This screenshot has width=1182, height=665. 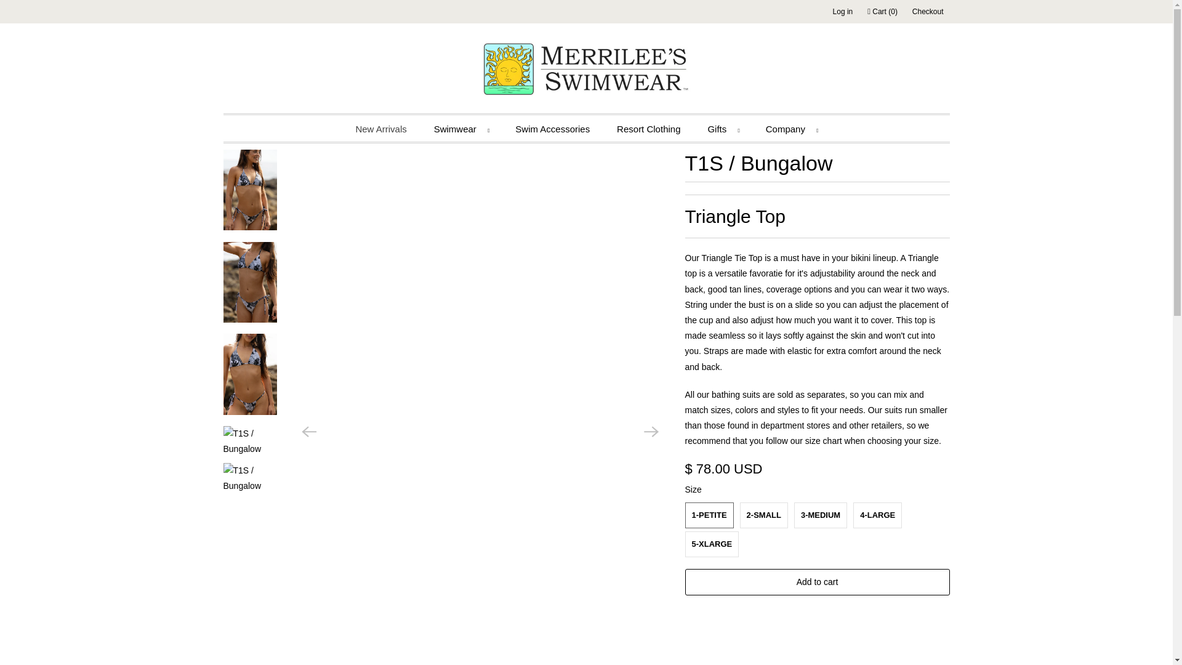 What do you see at coordinates (586, 71) in the screenshot?
I see `Merrilee's Swimwear` at bounding box center [586, 71].